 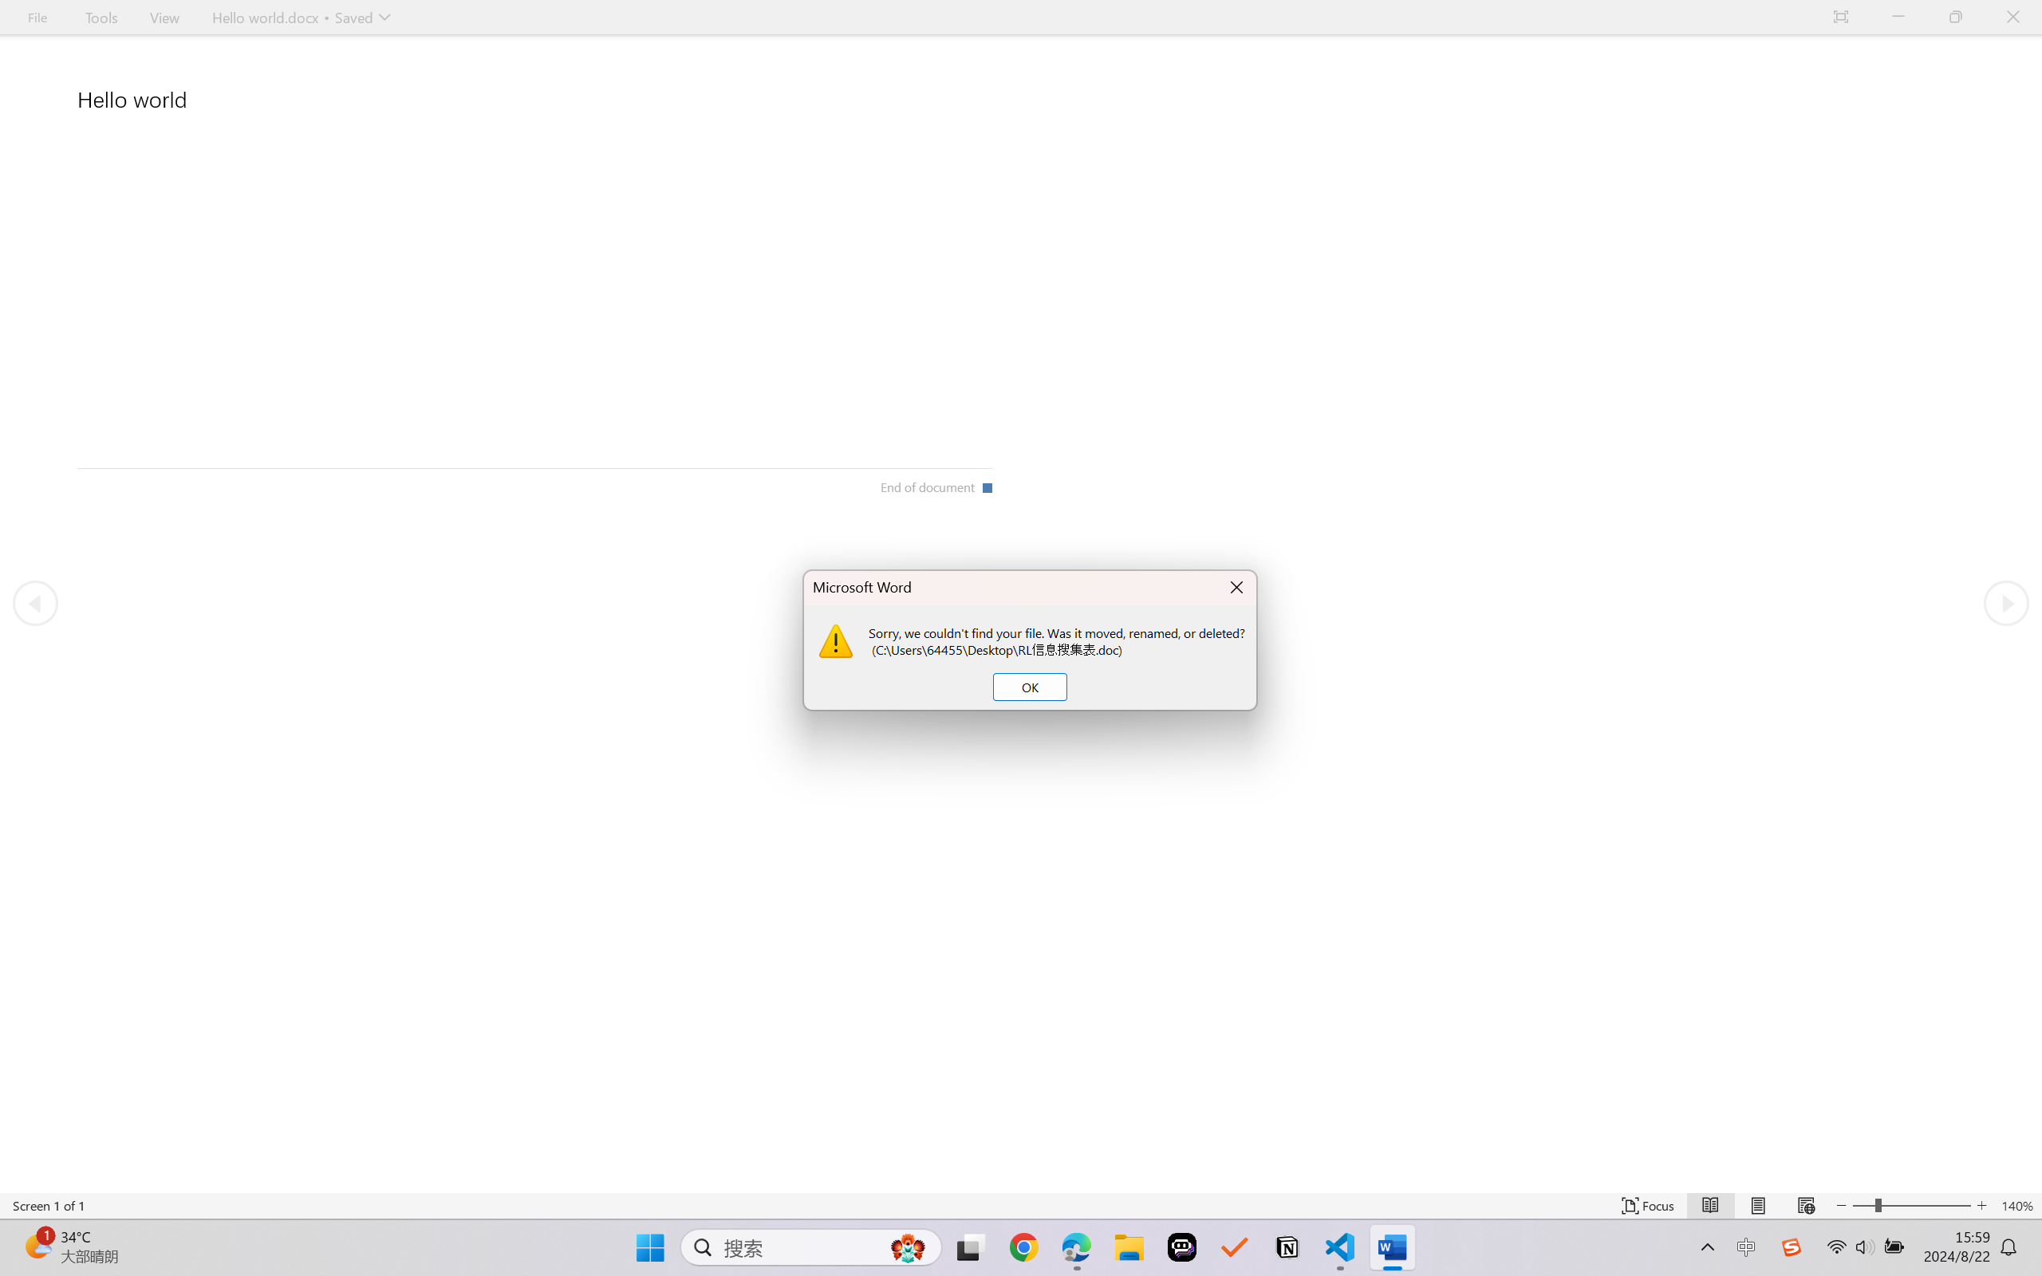 I want to click on Decrease Text Size, so click(x=1841, y=1206).